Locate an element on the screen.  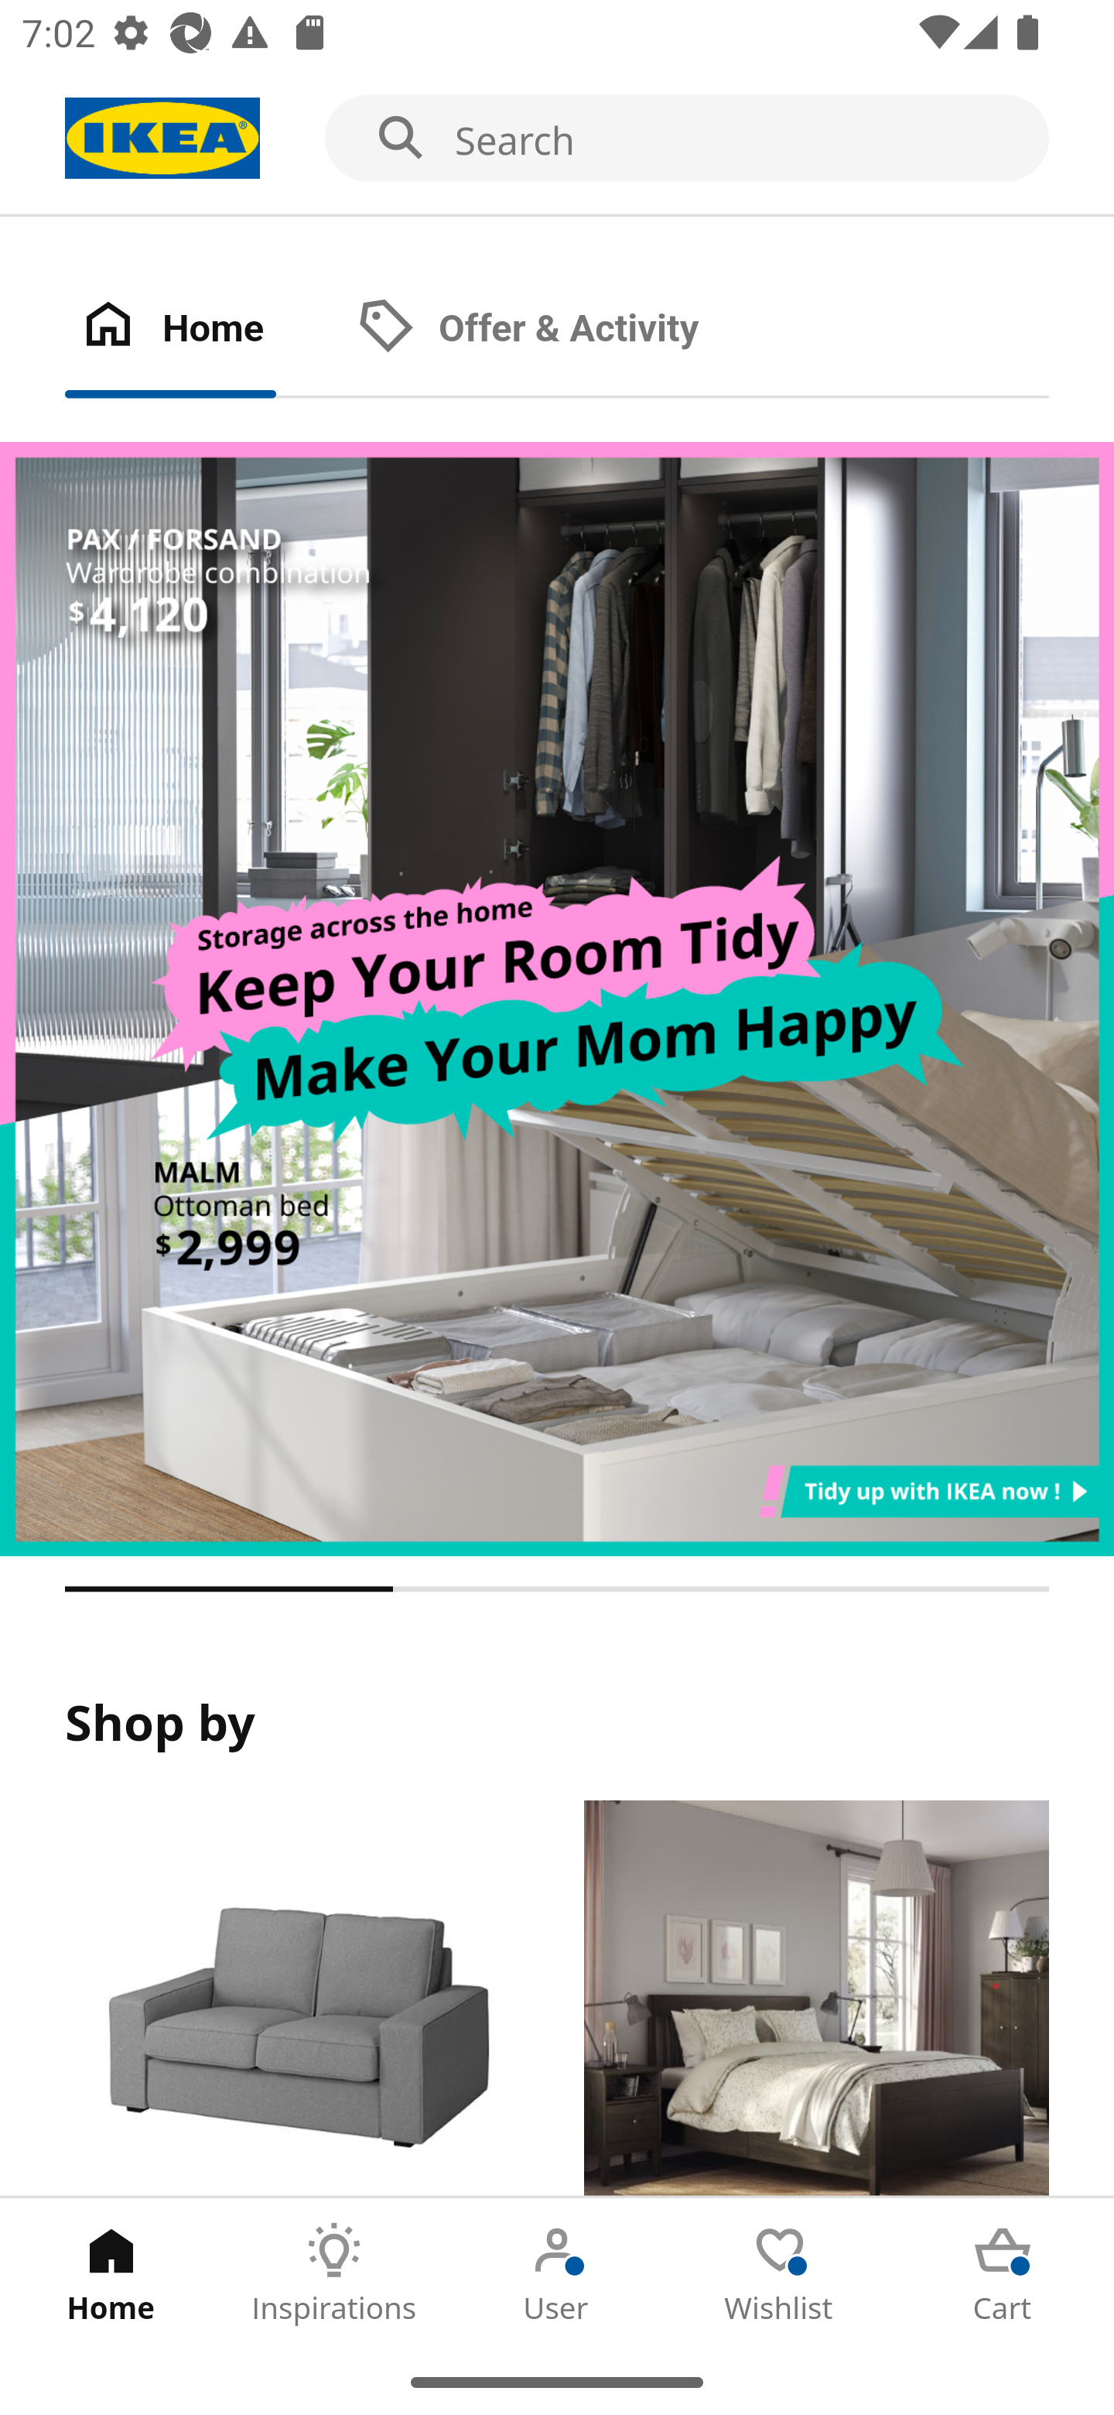
Products is located at coordinates (297, 1999).